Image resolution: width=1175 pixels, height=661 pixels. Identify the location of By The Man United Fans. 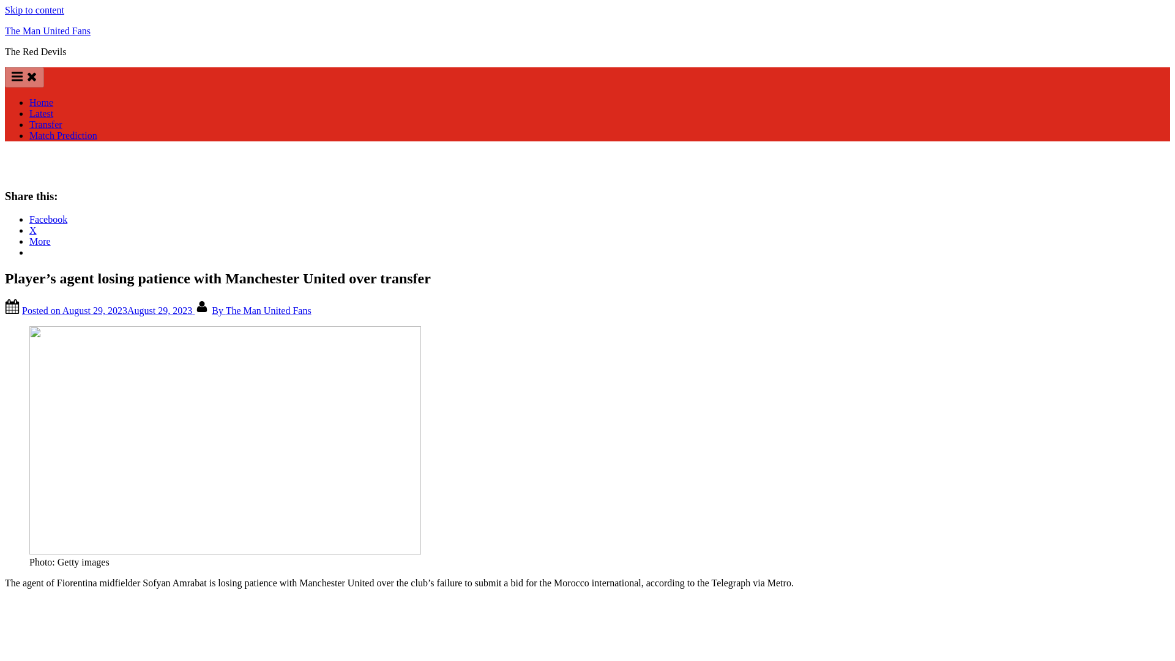
(261, 310).